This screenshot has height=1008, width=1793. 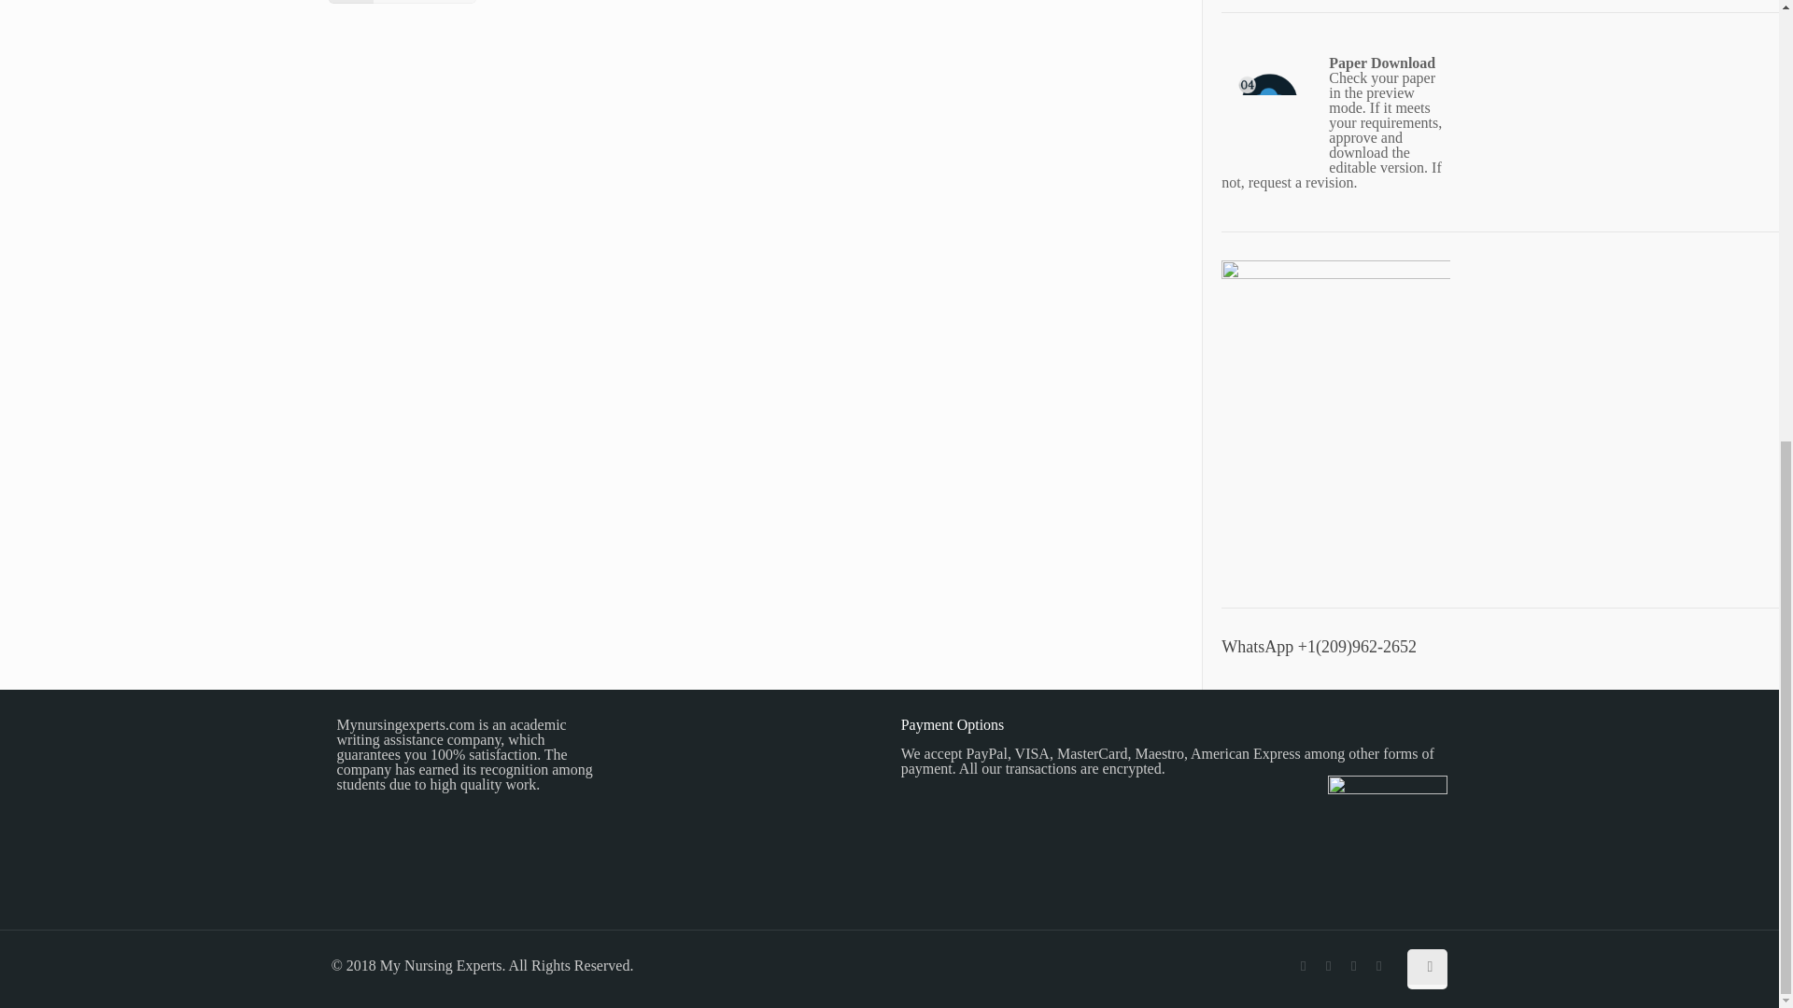 What do you see at coordinates (1378, 966) in the screenshot?
I see `LinkedIn` at bounding box center [1378, 966].